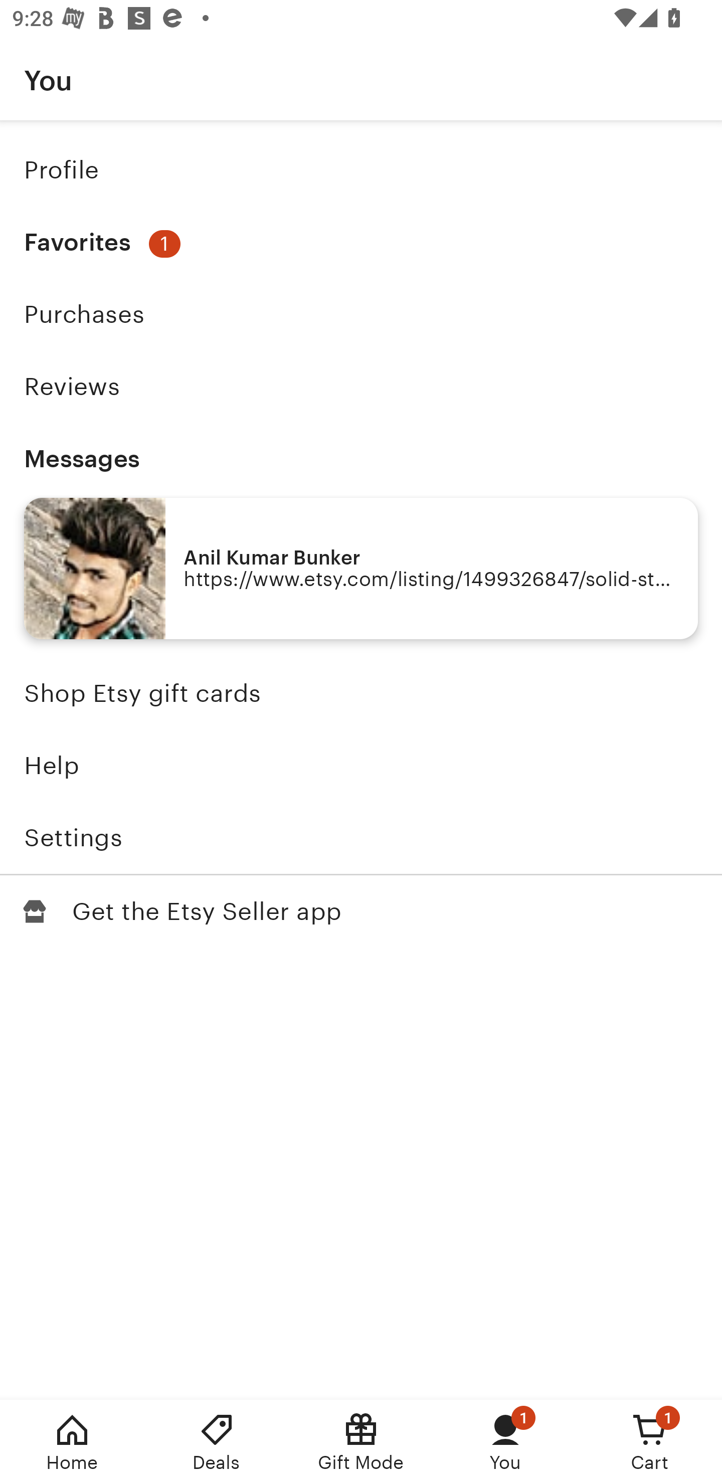 The width and height of the screenshot is (722, 1484). Describe the element at coordinates (361, 169) in the screenshot. I see `Profile` at that location.